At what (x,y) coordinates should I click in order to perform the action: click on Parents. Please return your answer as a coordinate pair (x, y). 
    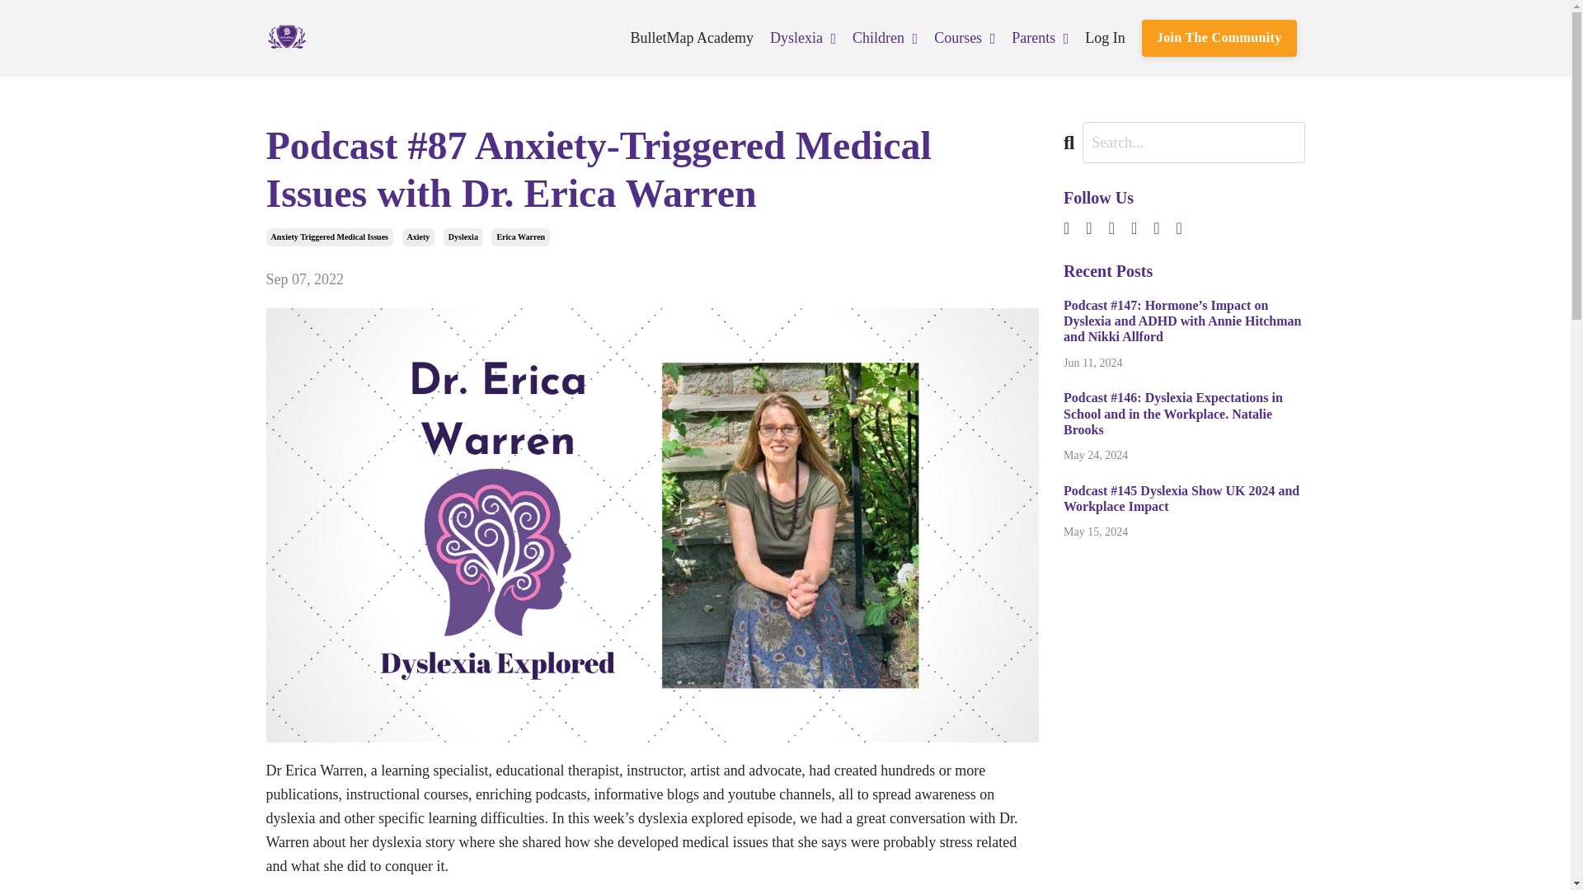
    Looking at the image, I should click on (1040, 38).